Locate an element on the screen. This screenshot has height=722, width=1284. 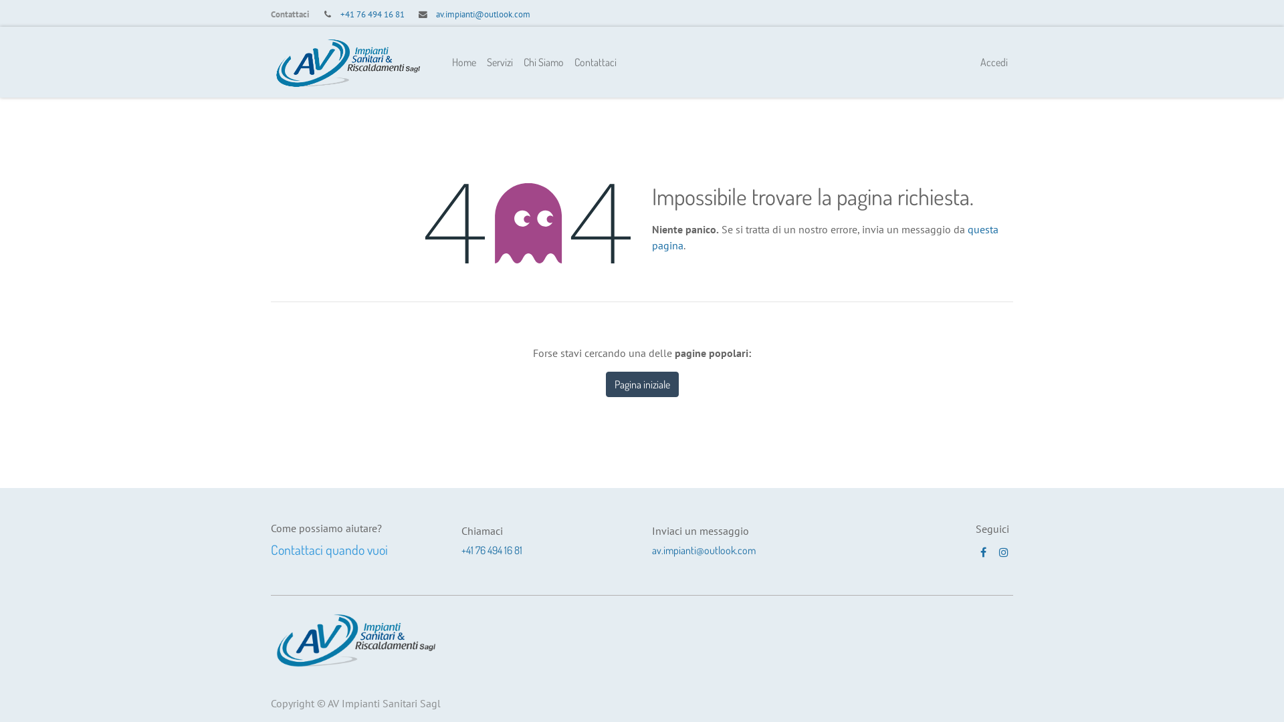
Chi Siamo is located at coordinates (544, 62).